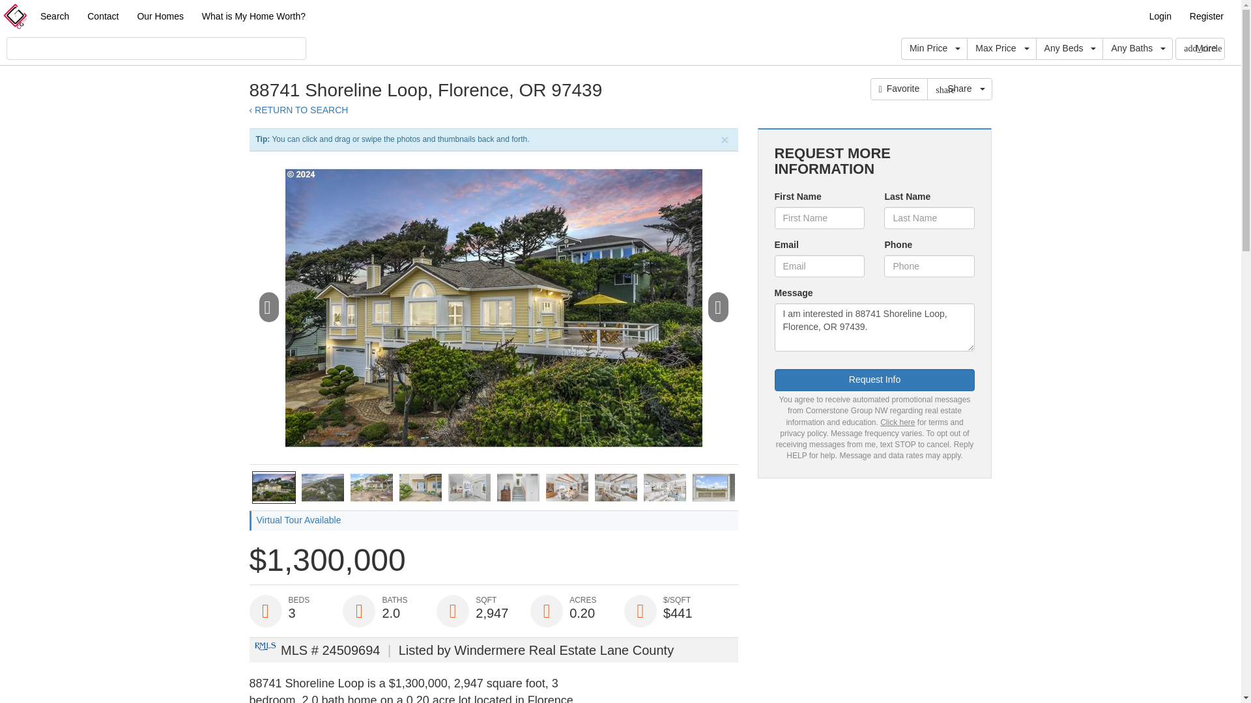 The image size is (1251, 703). Describe the element at coordinates (103, 16) in the screenshot. I see `Contact` at that location.